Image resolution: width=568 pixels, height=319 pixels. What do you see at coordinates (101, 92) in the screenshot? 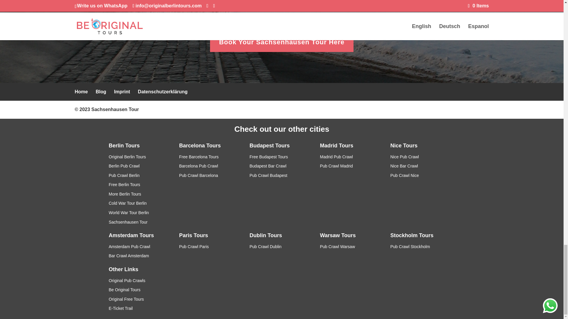
I see `Blog` at bounding box center [101, 92].